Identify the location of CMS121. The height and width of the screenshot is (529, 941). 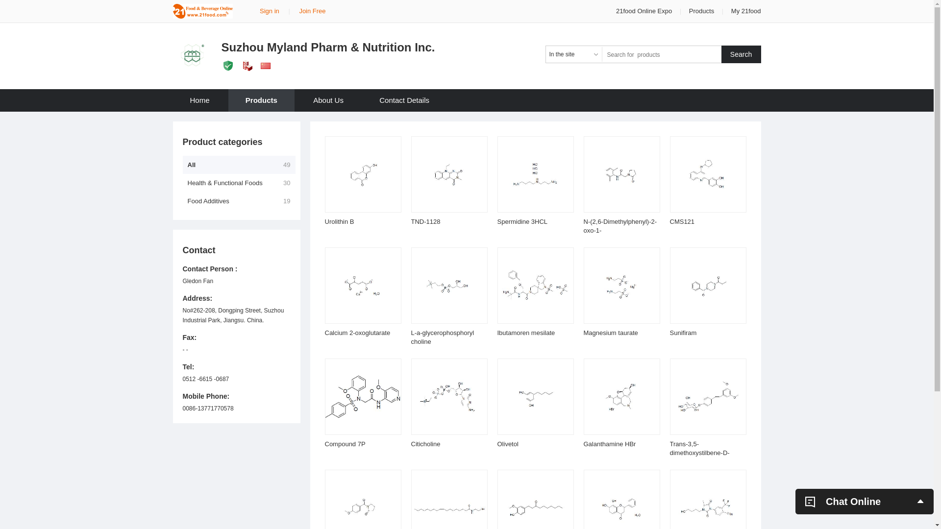
(682, 221).